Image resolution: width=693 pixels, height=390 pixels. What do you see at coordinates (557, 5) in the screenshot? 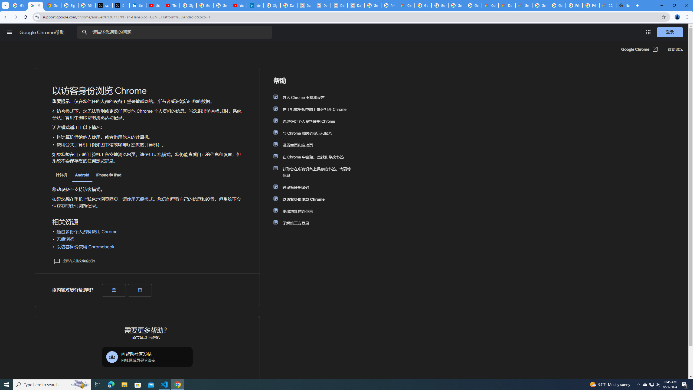
I see `Google Cloud Platform` at bounding box center [557, 5].